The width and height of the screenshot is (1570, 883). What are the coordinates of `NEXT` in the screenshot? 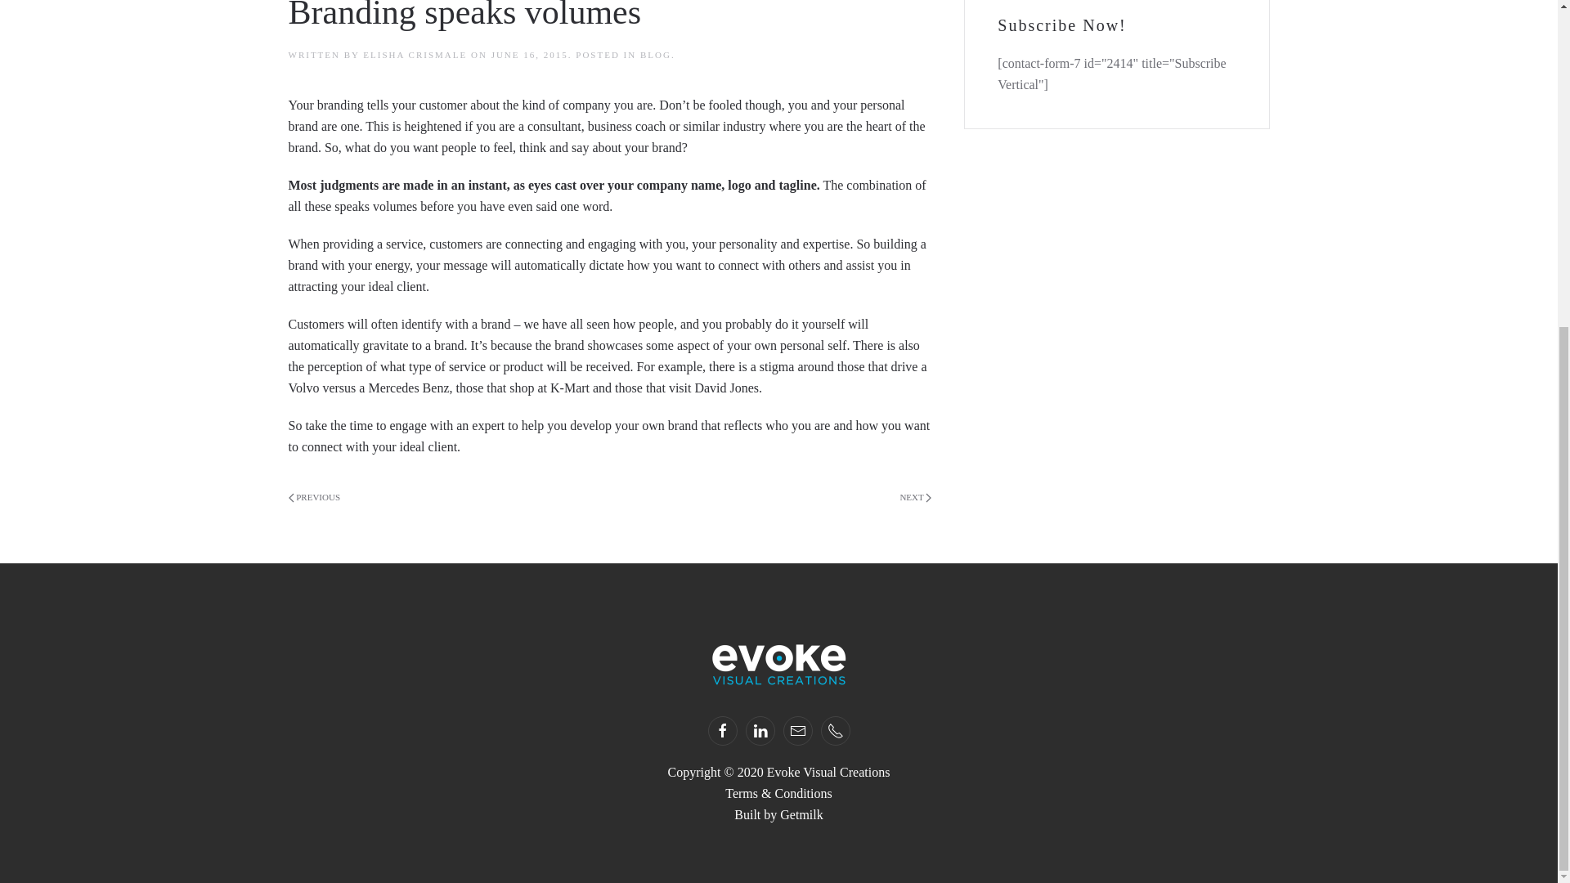 It's located at (915, 498).